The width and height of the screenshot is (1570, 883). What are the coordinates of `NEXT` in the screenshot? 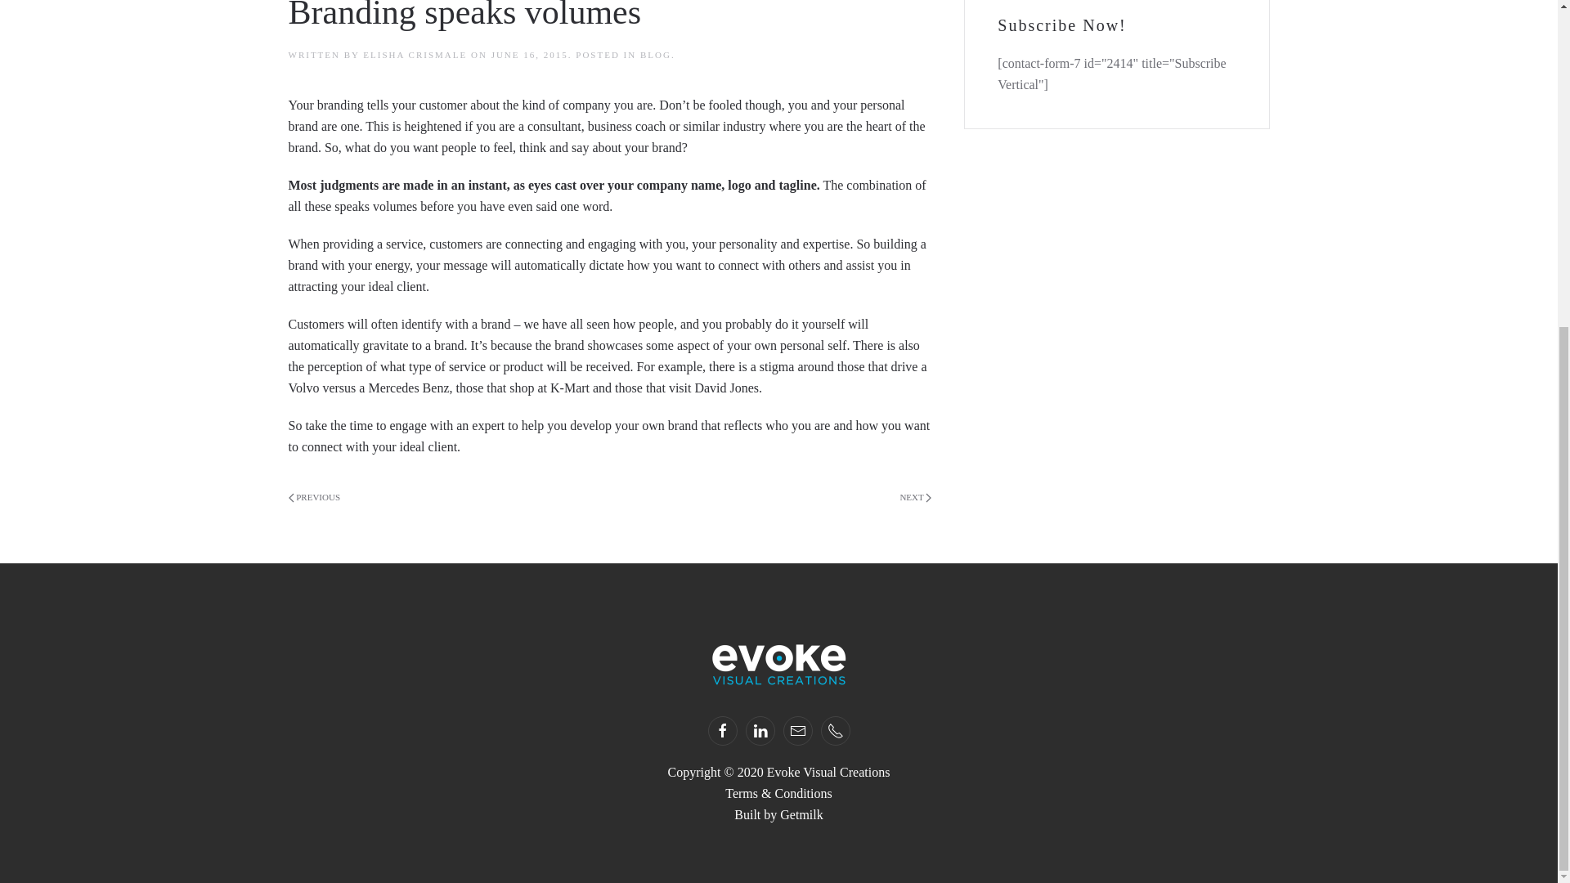 It's located at (915, 498).